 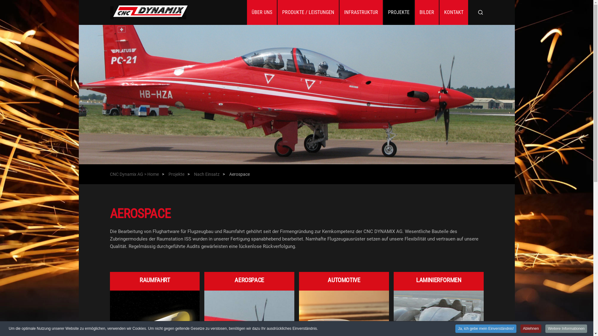 I want to click on BILDER, so click(x=427, y=12).